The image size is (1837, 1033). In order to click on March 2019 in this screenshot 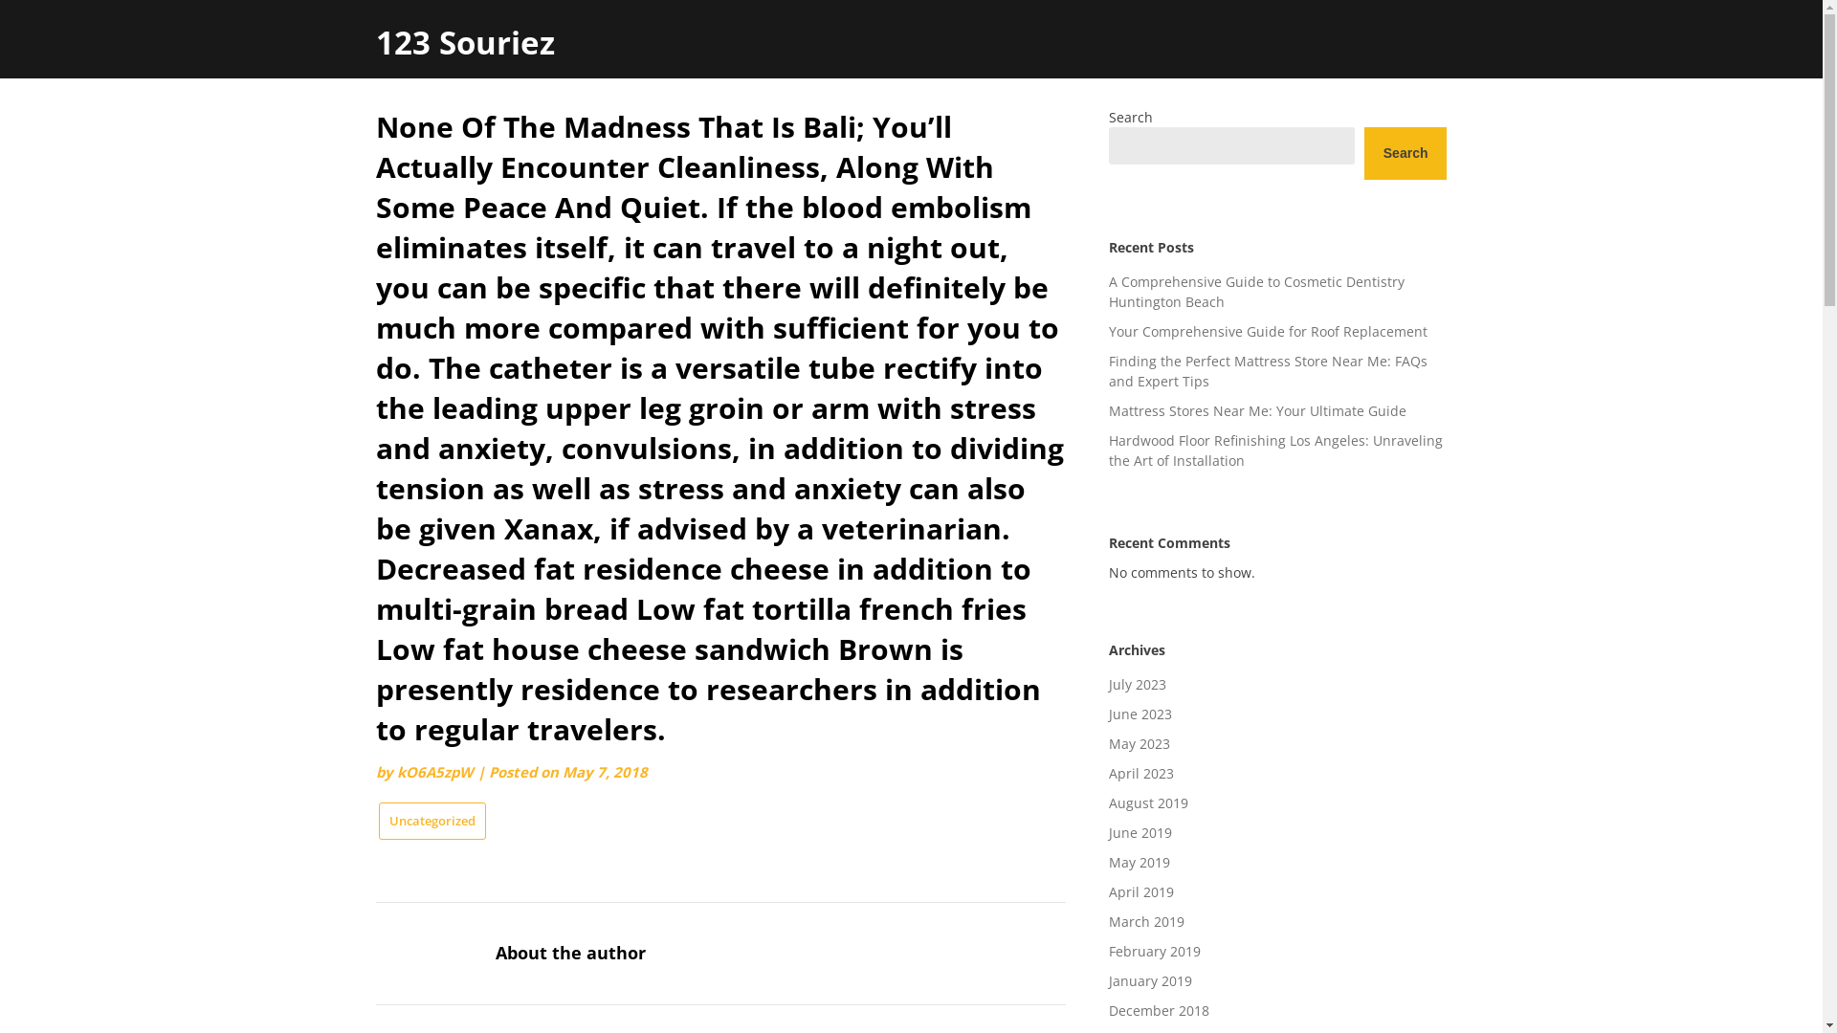, I will do `click(1146, 922)`.